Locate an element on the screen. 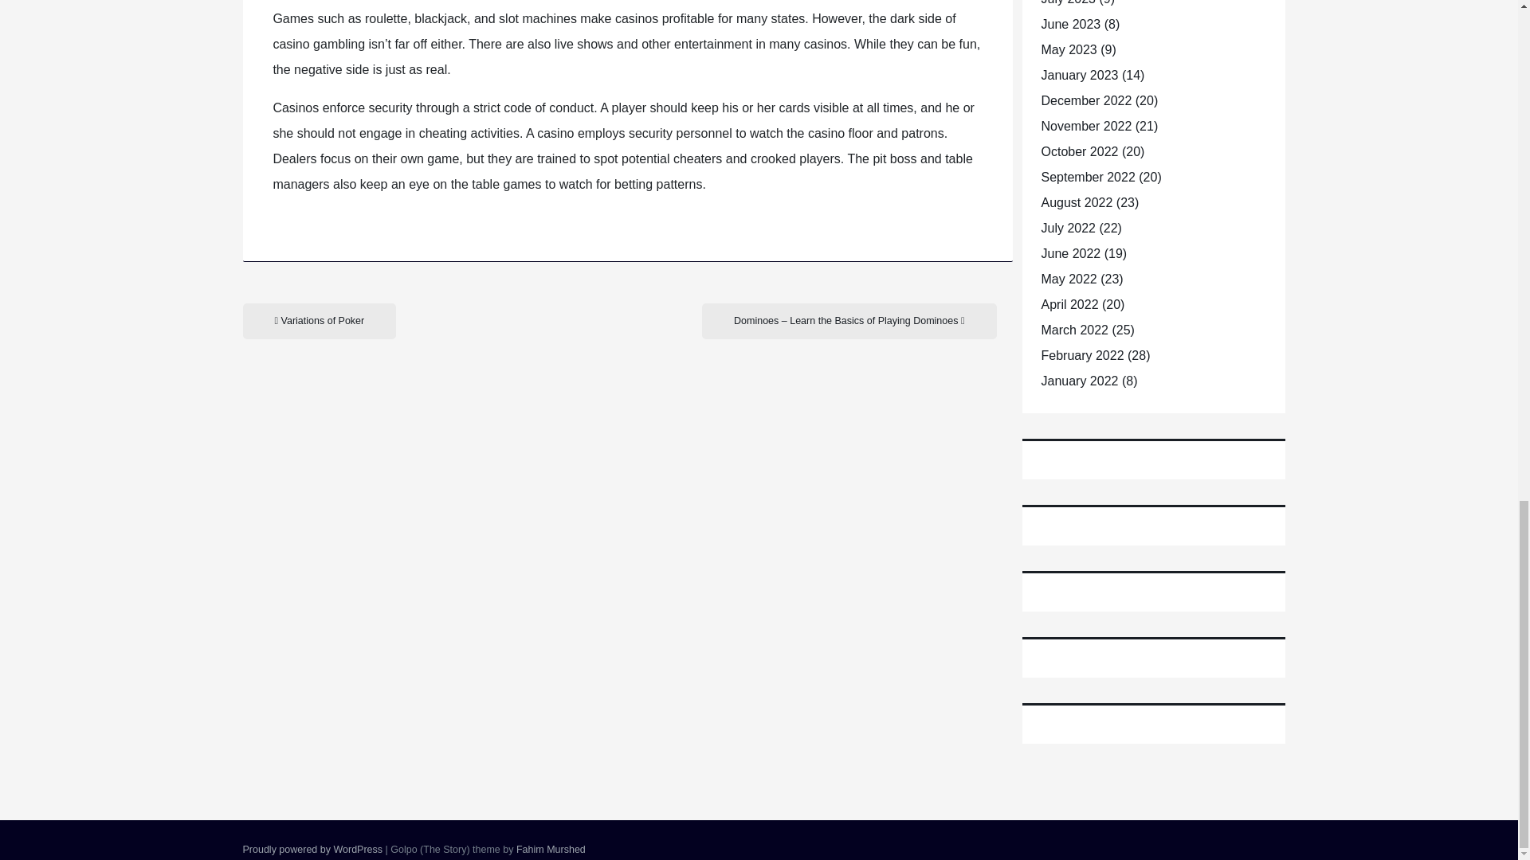 The image size is (1530, 860). January 2023 is located at coordinates (1079, 75).